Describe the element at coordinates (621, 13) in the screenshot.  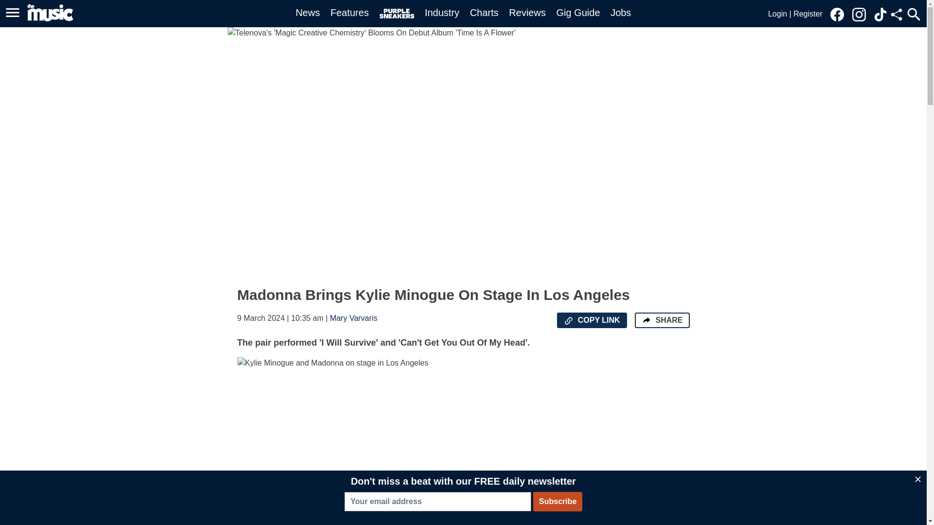
I see `Jobs` at that location.